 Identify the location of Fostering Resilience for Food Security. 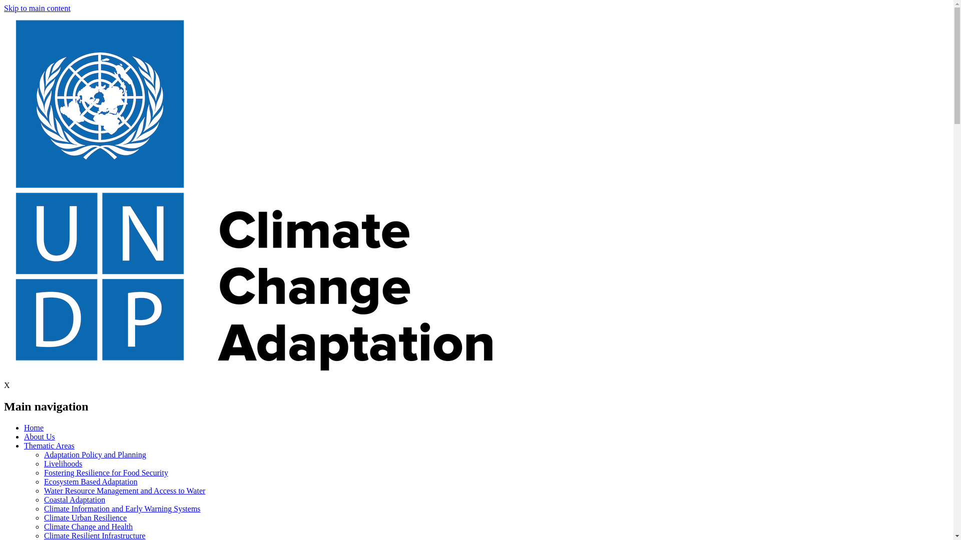
(106, 472).